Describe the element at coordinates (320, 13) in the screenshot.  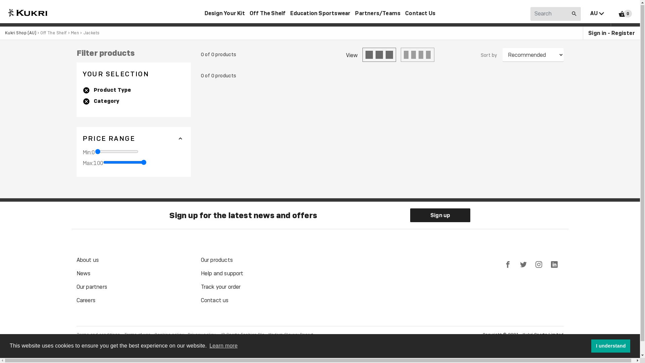
I see `Education Sportswear` at that location.